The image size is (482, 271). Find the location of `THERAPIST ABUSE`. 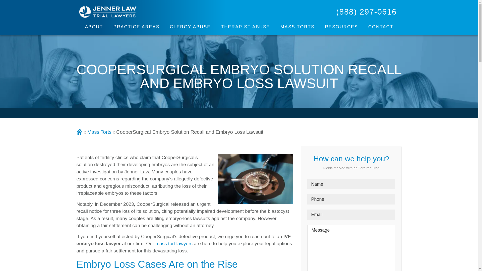

THERAPIST ABUSE is located at coordinates (247, 27).